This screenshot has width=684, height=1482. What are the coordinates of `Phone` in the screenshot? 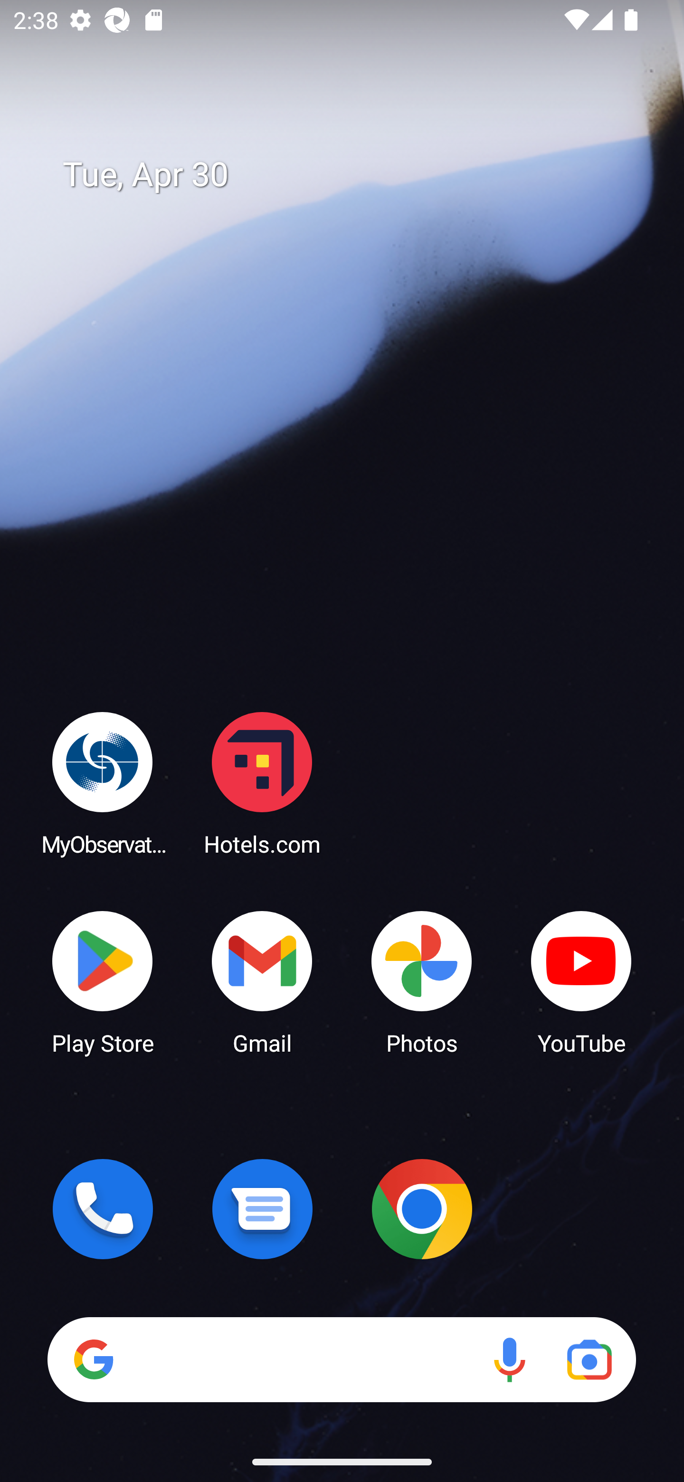 It's located at (103, 1209).